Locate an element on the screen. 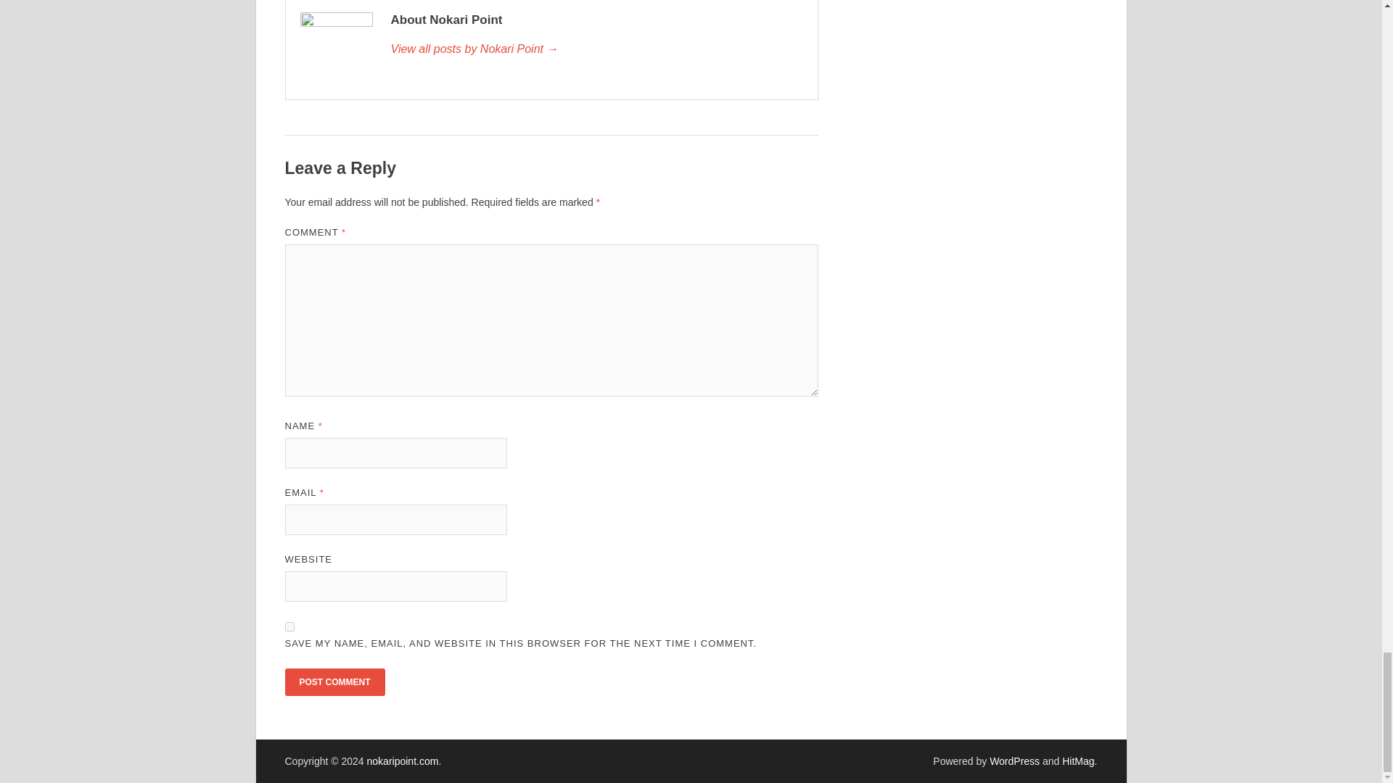  nokaripoint.com is located at coordinates (403, 761).